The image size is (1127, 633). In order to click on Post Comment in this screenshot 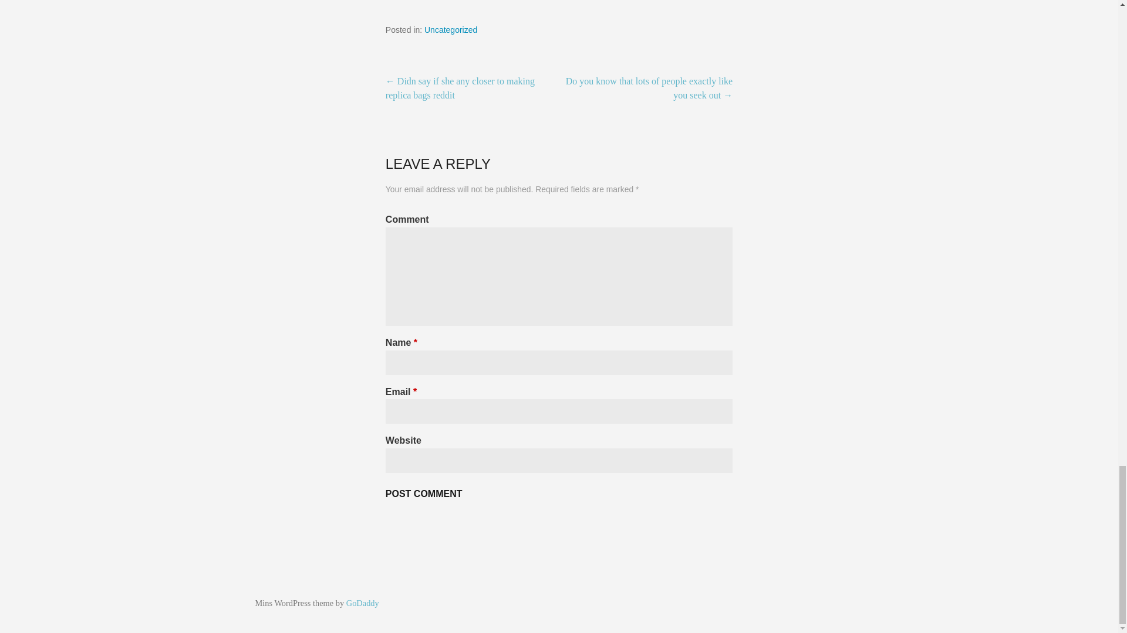, I will do `click(424, 494)`.